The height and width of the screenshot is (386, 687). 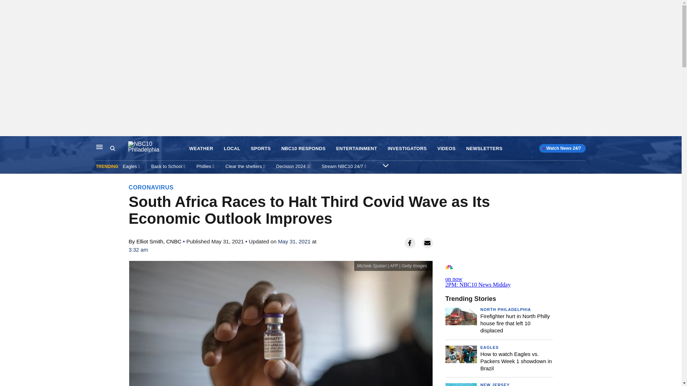 I want to click on Expand, so click(x=303, y=149).